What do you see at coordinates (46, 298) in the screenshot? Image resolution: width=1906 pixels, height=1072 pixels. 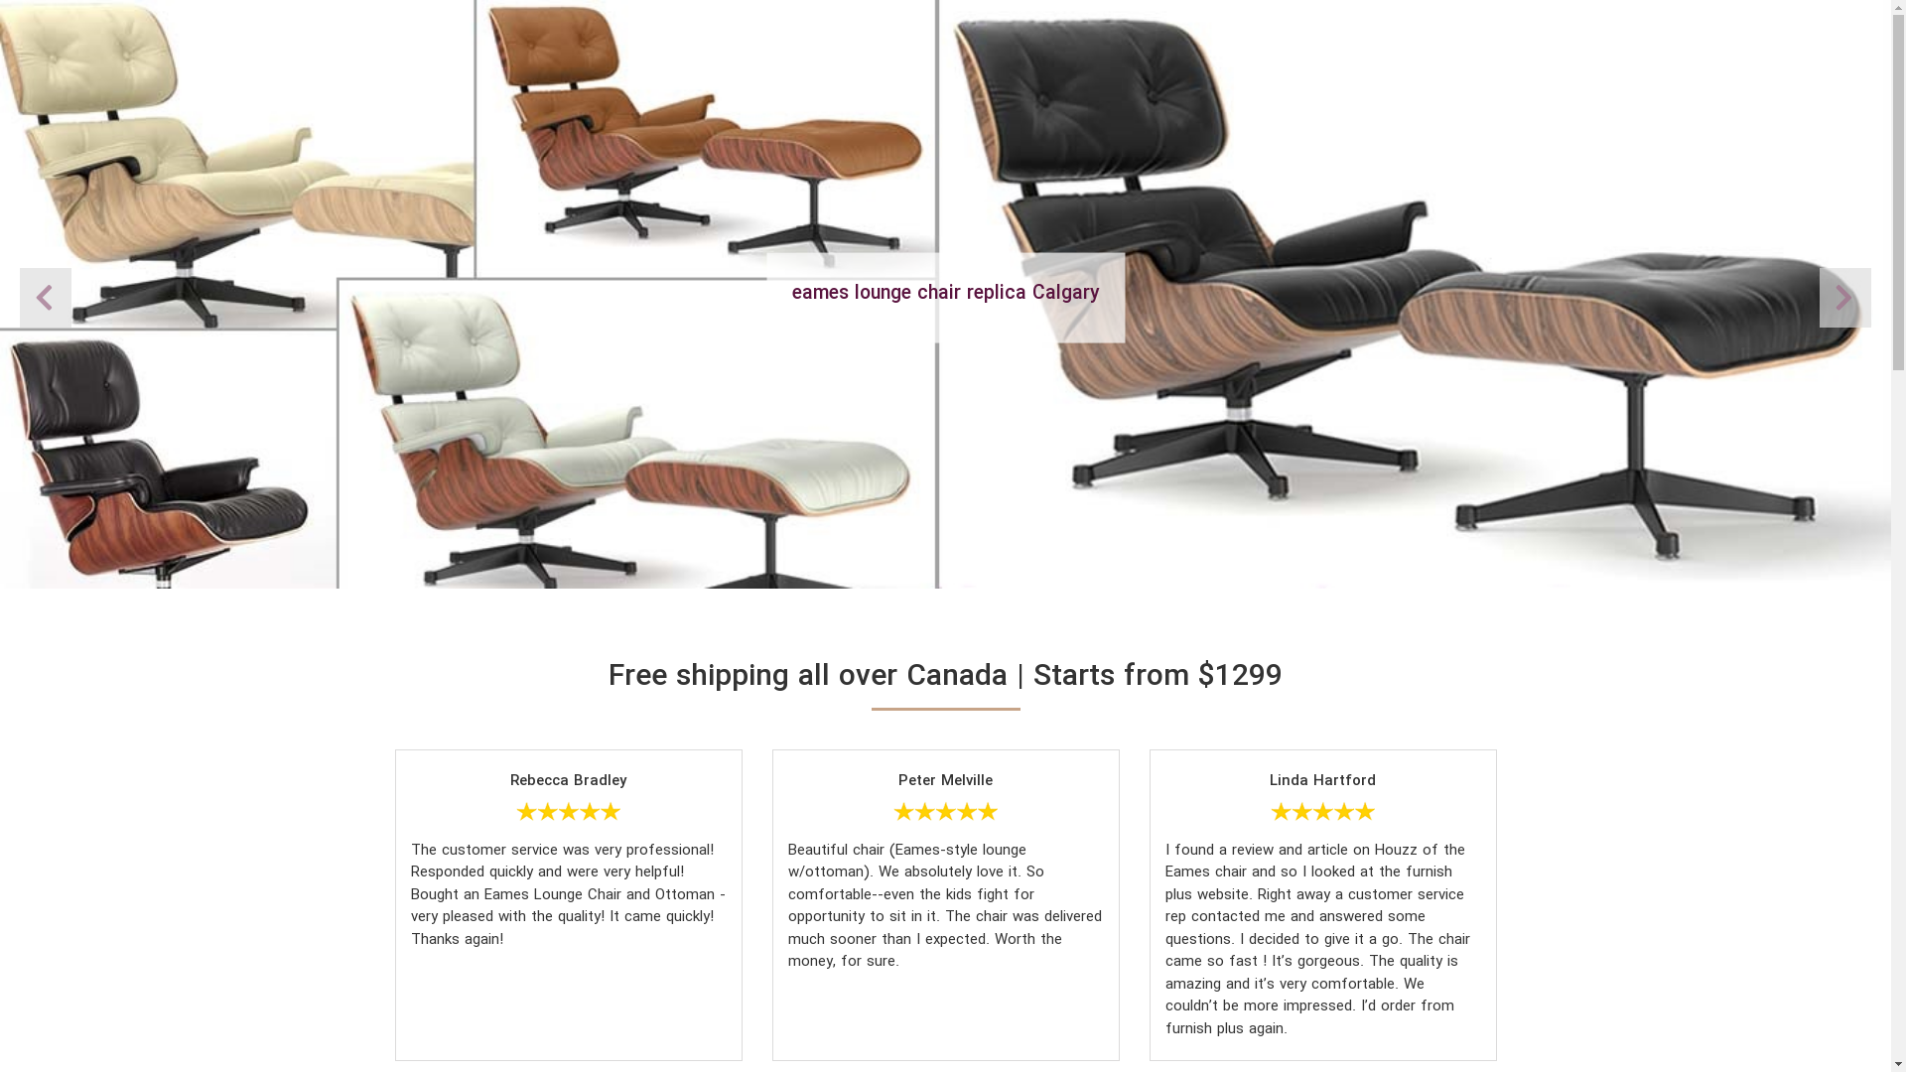 I see `Next` at bounding box center [46, 298].